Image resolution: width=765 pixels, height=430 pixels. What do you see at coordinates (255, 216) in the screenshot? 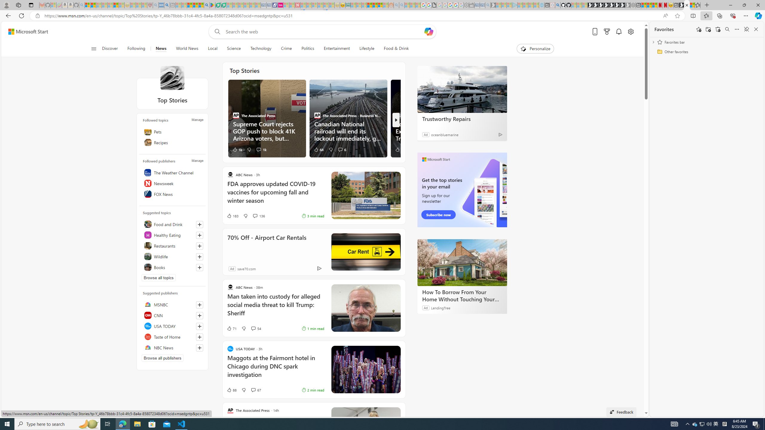
I see `View comments 136 Comment` at bounding box center [255, 216].